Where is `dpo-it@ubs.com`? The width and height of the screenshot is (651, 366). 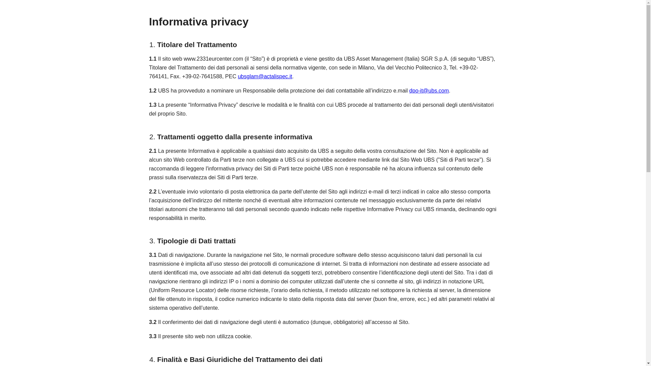 dpo-it@ubs.com is located at coordinates (429, 91).